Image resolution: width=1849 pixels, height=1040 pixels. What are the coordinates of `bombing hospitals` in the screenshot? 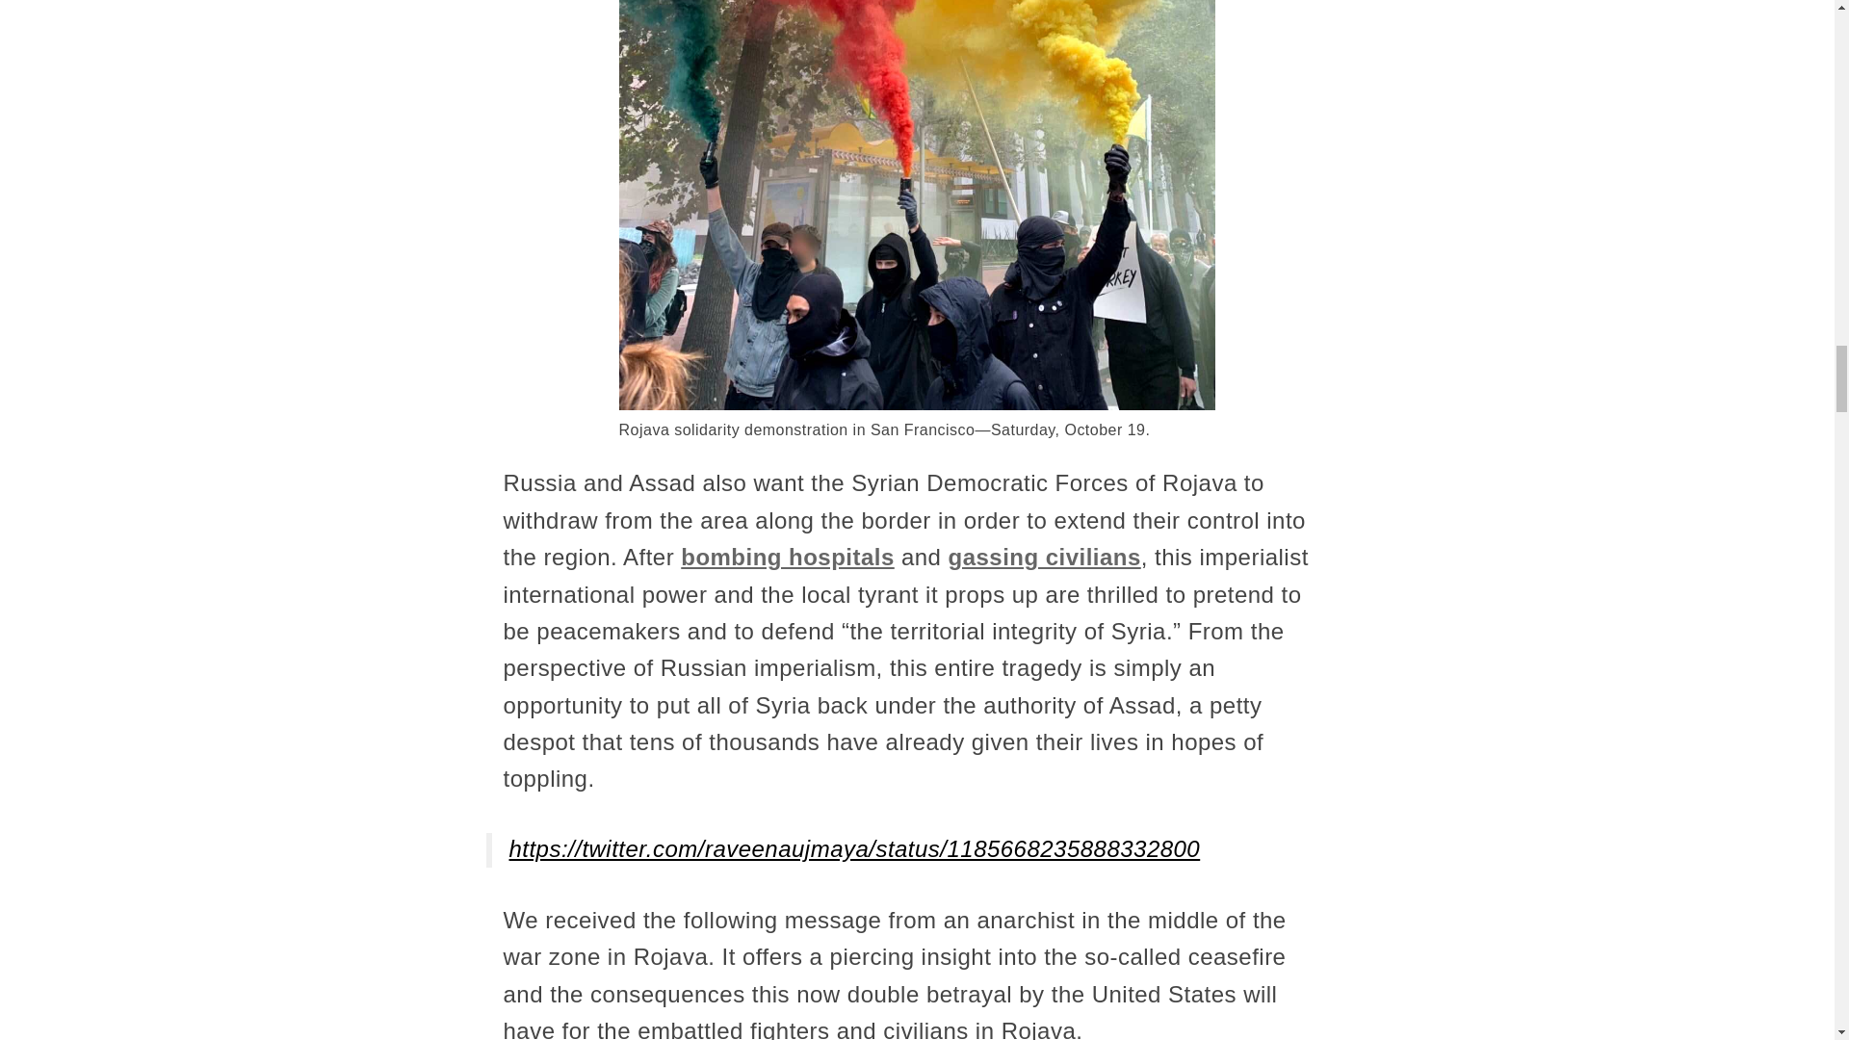 It's located at (788, 557).